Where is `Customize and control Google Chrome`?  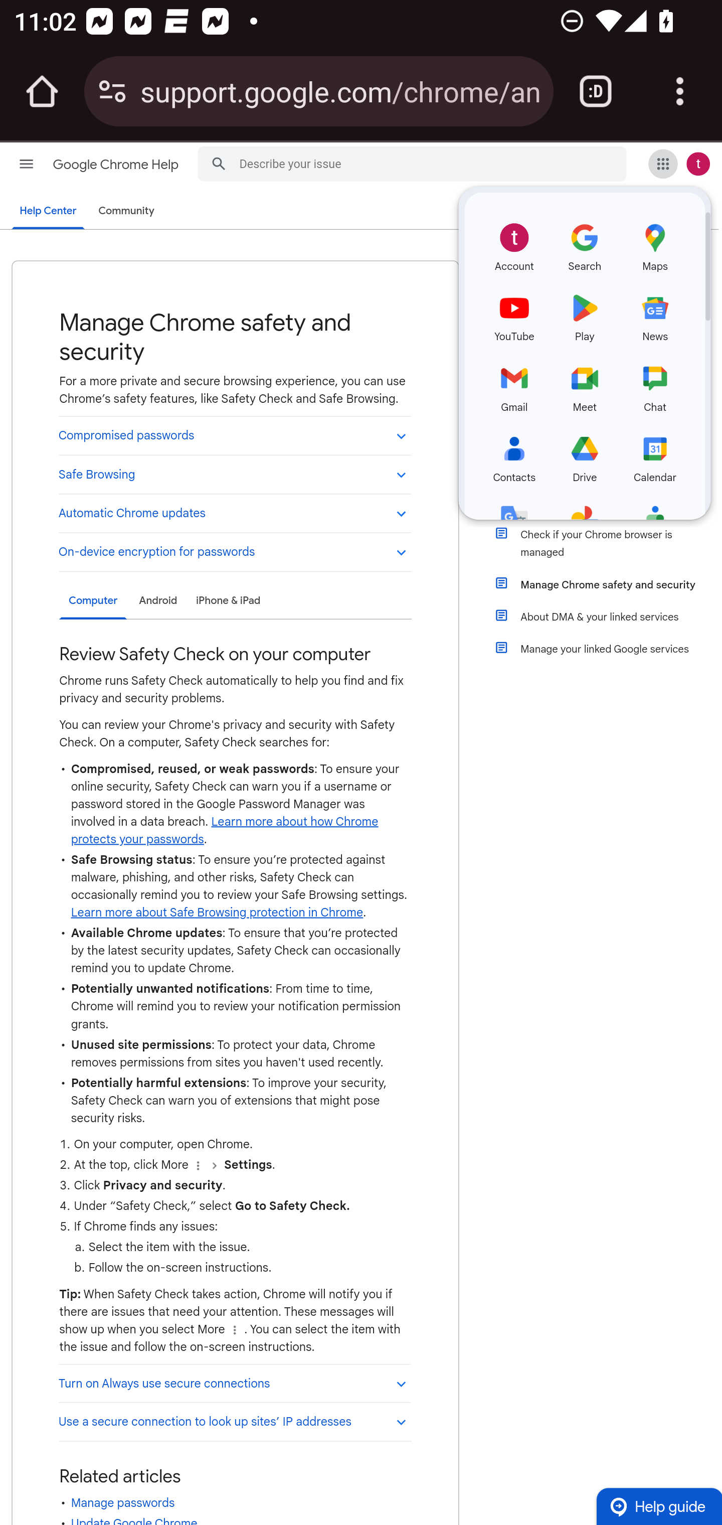 Customize and control Google Chrome is located at coordinates (680, 91).